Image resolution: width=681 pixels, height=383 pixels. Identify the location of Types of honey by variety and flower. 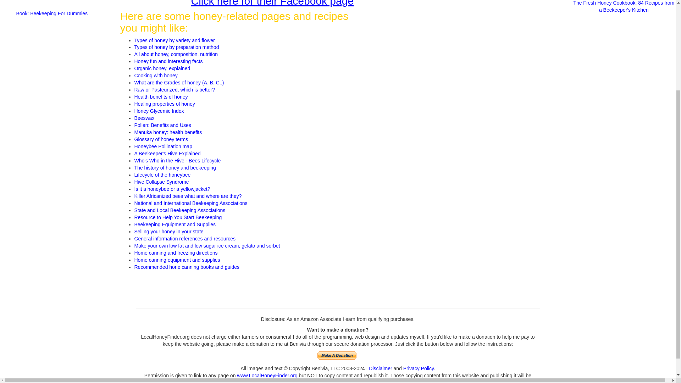
(174, 40).